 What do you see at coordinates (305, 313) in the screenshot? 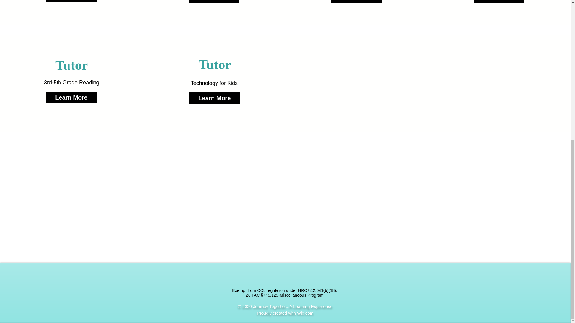
I see `Wix.com` at bounding box center [305, 313].